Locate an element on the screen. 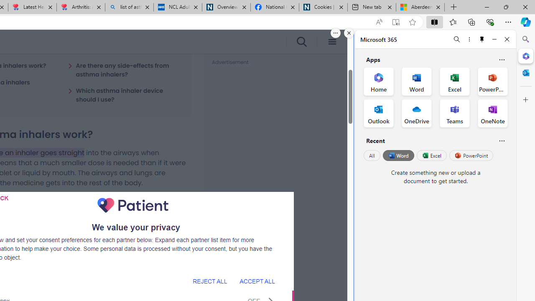  OneNote Office App is located at coordinates (492, 113).